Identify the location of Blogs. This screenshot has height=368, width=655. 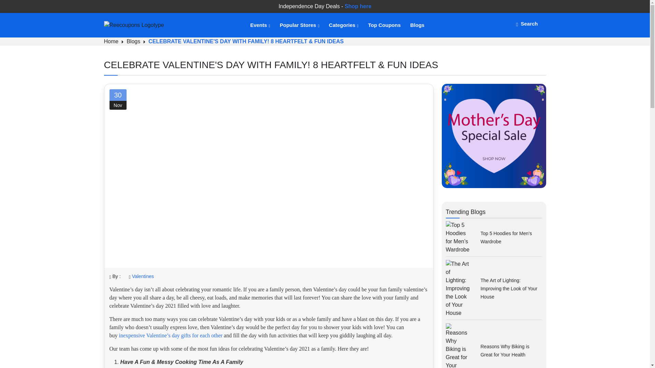
(417, 25).